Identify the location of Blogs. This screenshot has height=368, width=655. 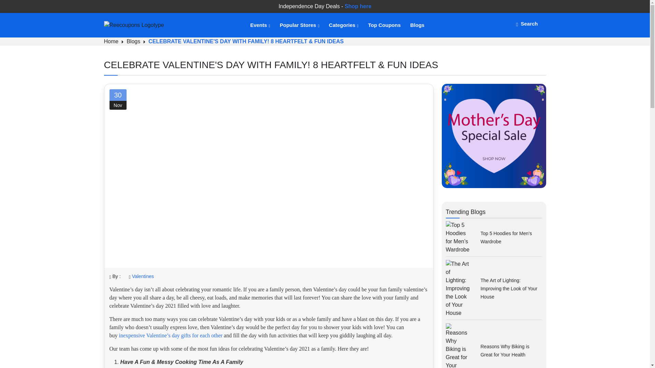
(417, 25).